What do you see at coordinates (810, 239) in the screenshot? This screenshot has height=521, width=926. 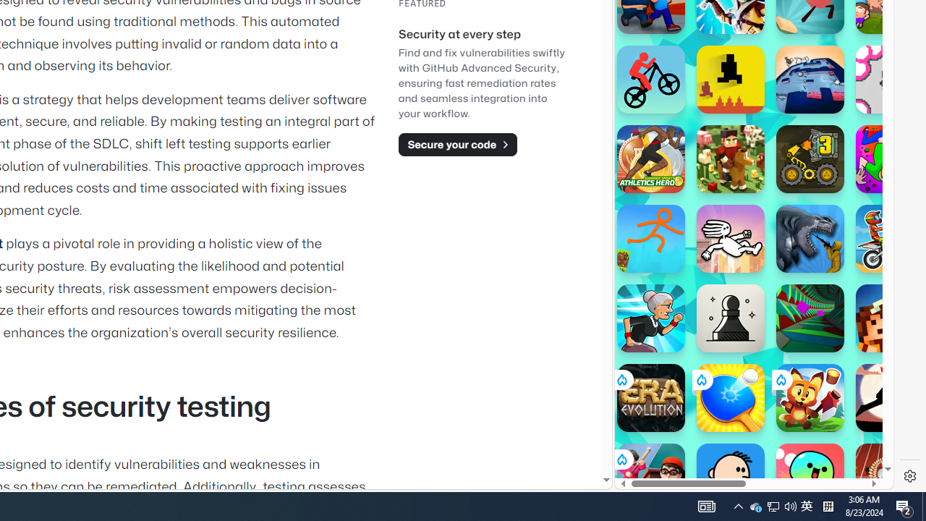 I see `Sharkosaurus Rampage` at bounding box center [810, 239].